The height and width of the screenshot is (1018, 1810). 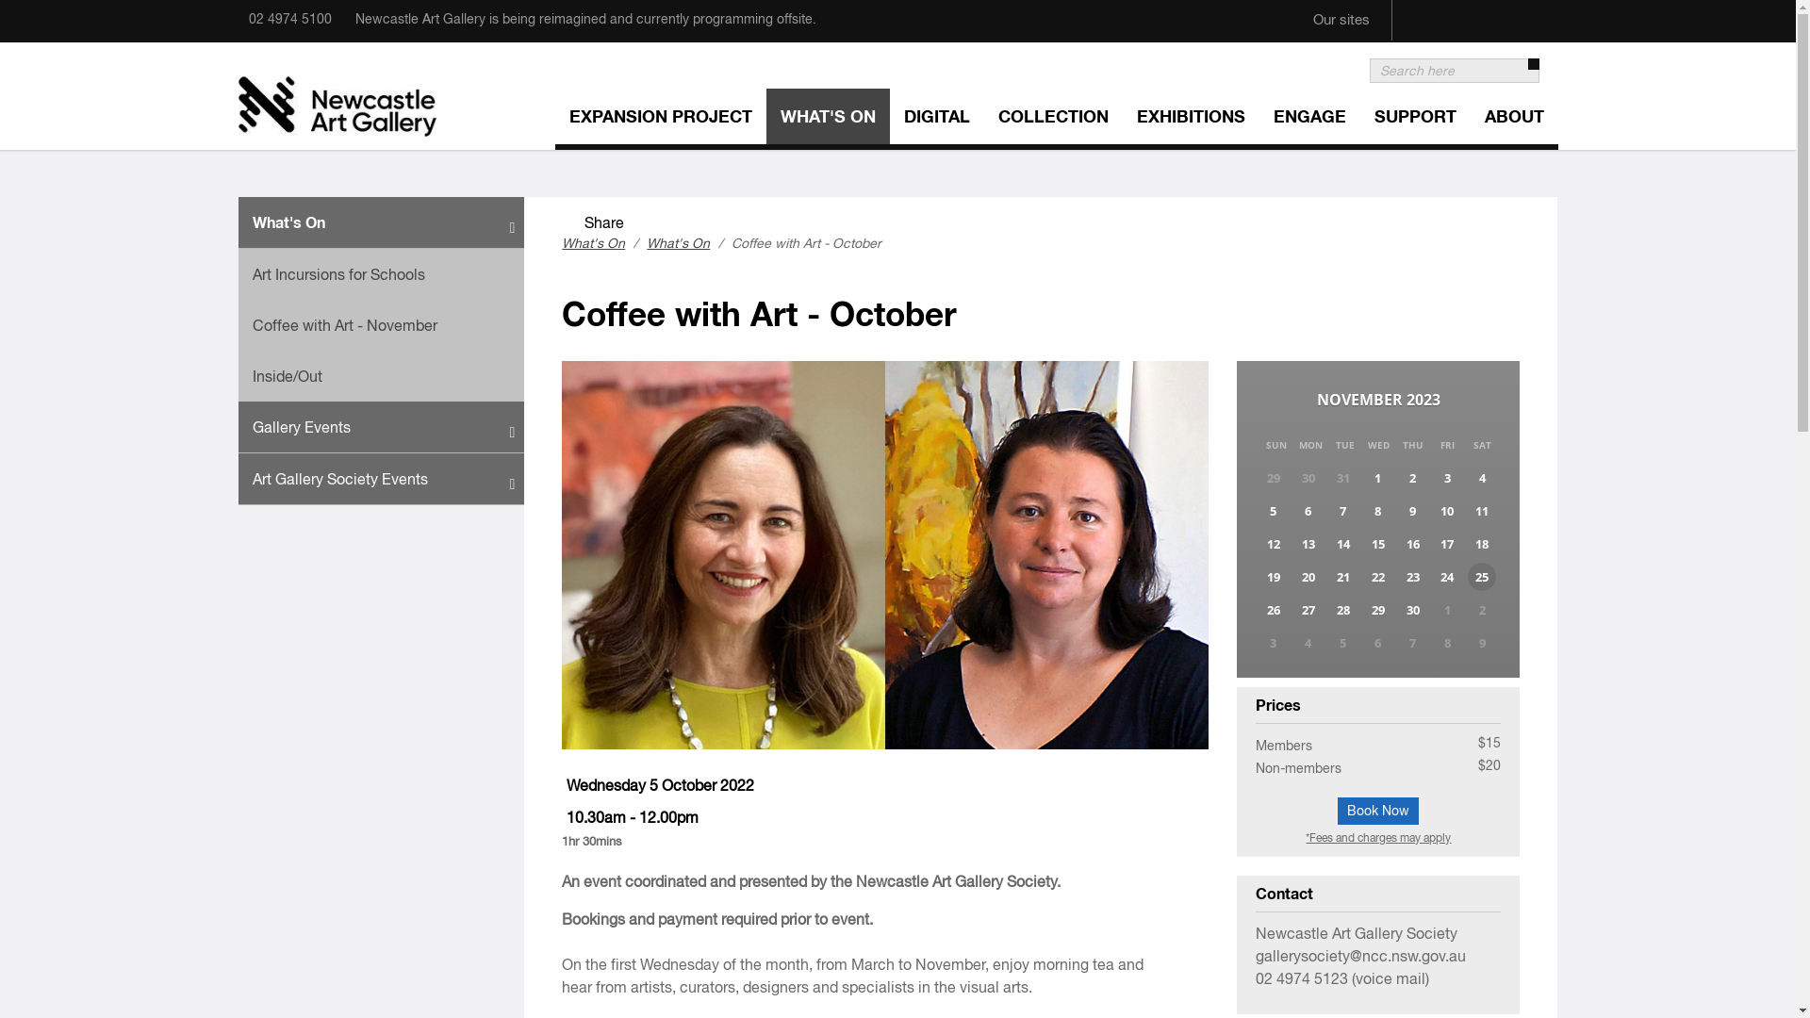 What do you see at coordinates (1190, 119) in the screenshot?
I see `EXHIBITIONS` at bounding box center [1190, 119].